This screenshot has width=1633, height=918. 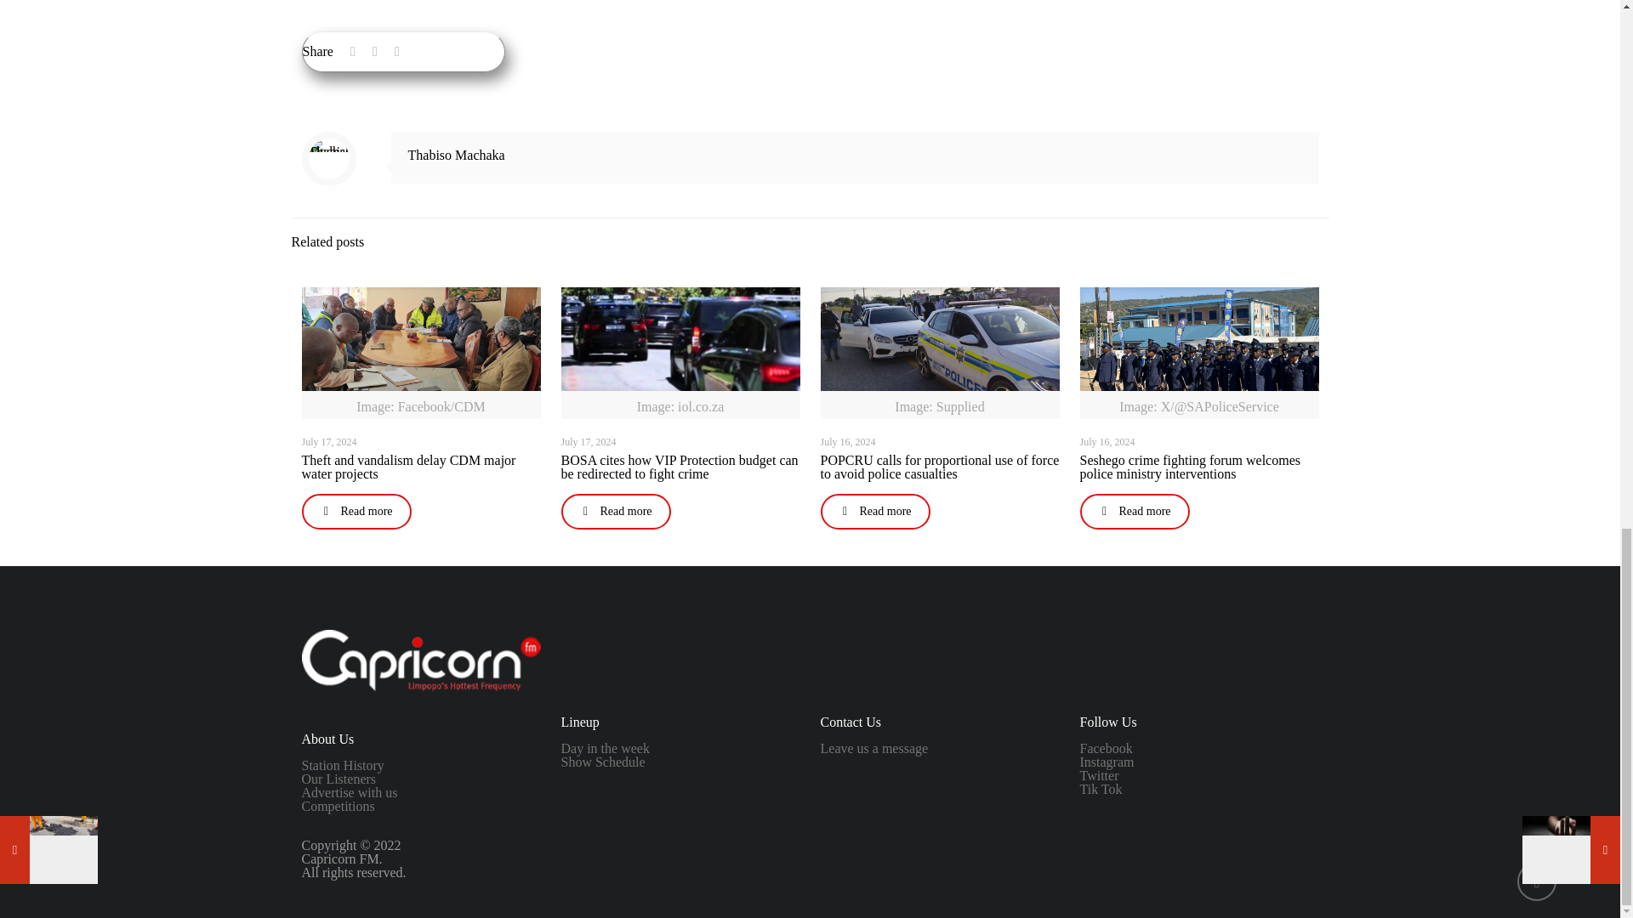 What do you see at coordinates (874, 512) in the screenshot?
I see `Read more` at bounding box center [874, 512].